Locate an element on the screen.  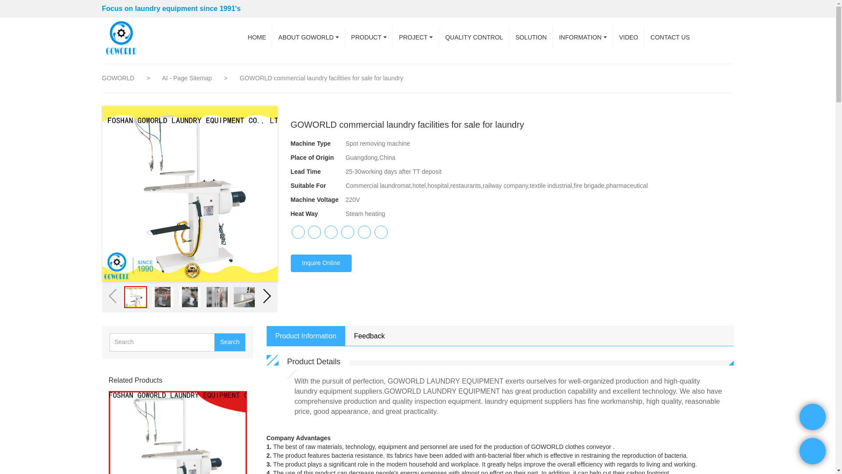
SOLUTION is located at coordinates (531, 37).